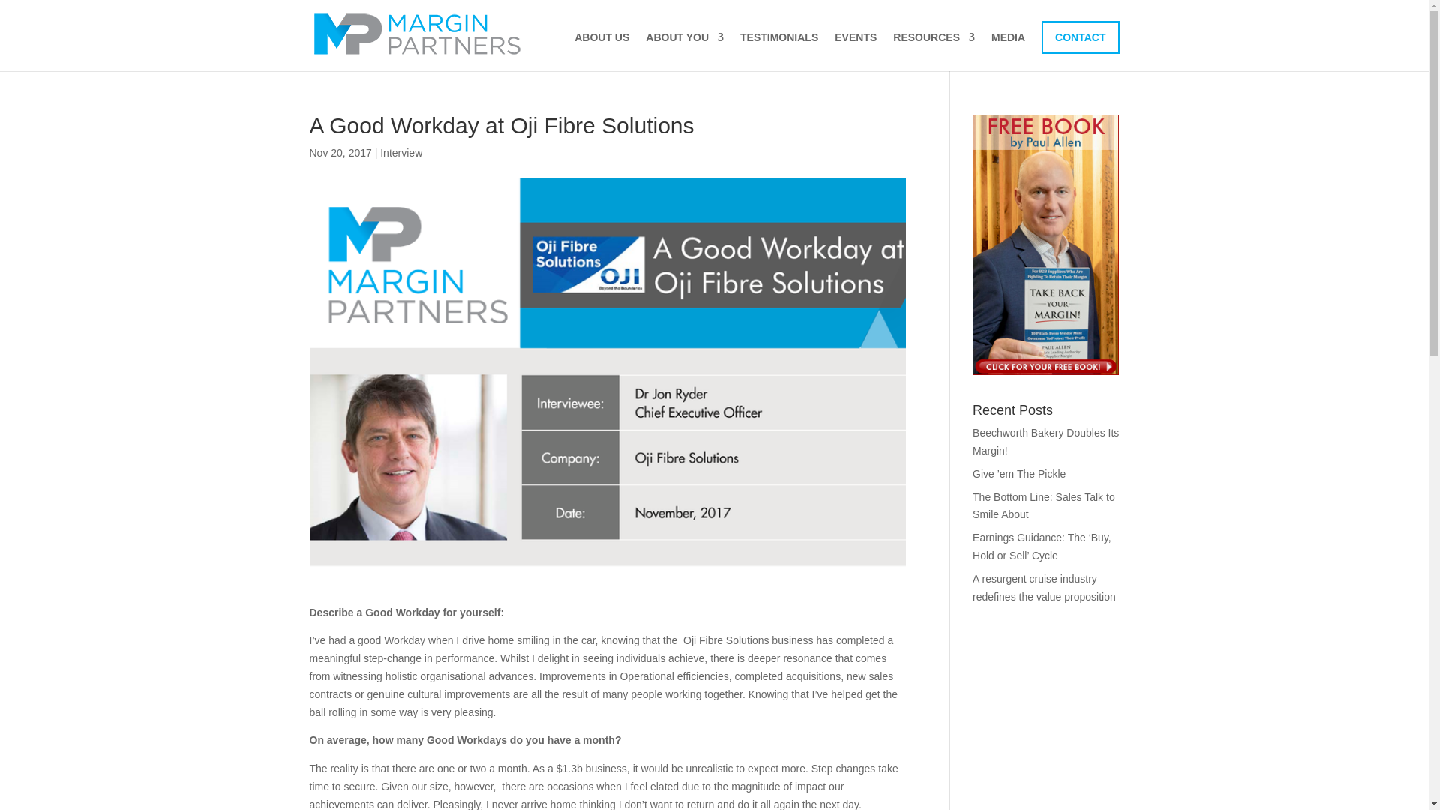 The width and height of the screenshot is (1440, 810). What do you see at coordinates (601, 52) in the screenshot?
I see `ABOUT US` at bounding box center [601, 52].